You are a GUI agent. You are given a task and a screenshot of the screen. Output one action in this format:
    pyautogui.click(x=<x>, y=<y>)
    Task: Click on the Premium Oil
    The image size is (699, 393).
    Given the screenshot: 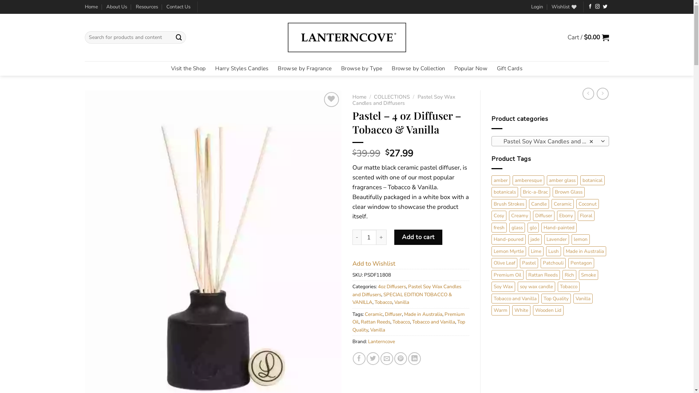 What is the action you would take?
    pyautogui.click(x=408, y=318)
    